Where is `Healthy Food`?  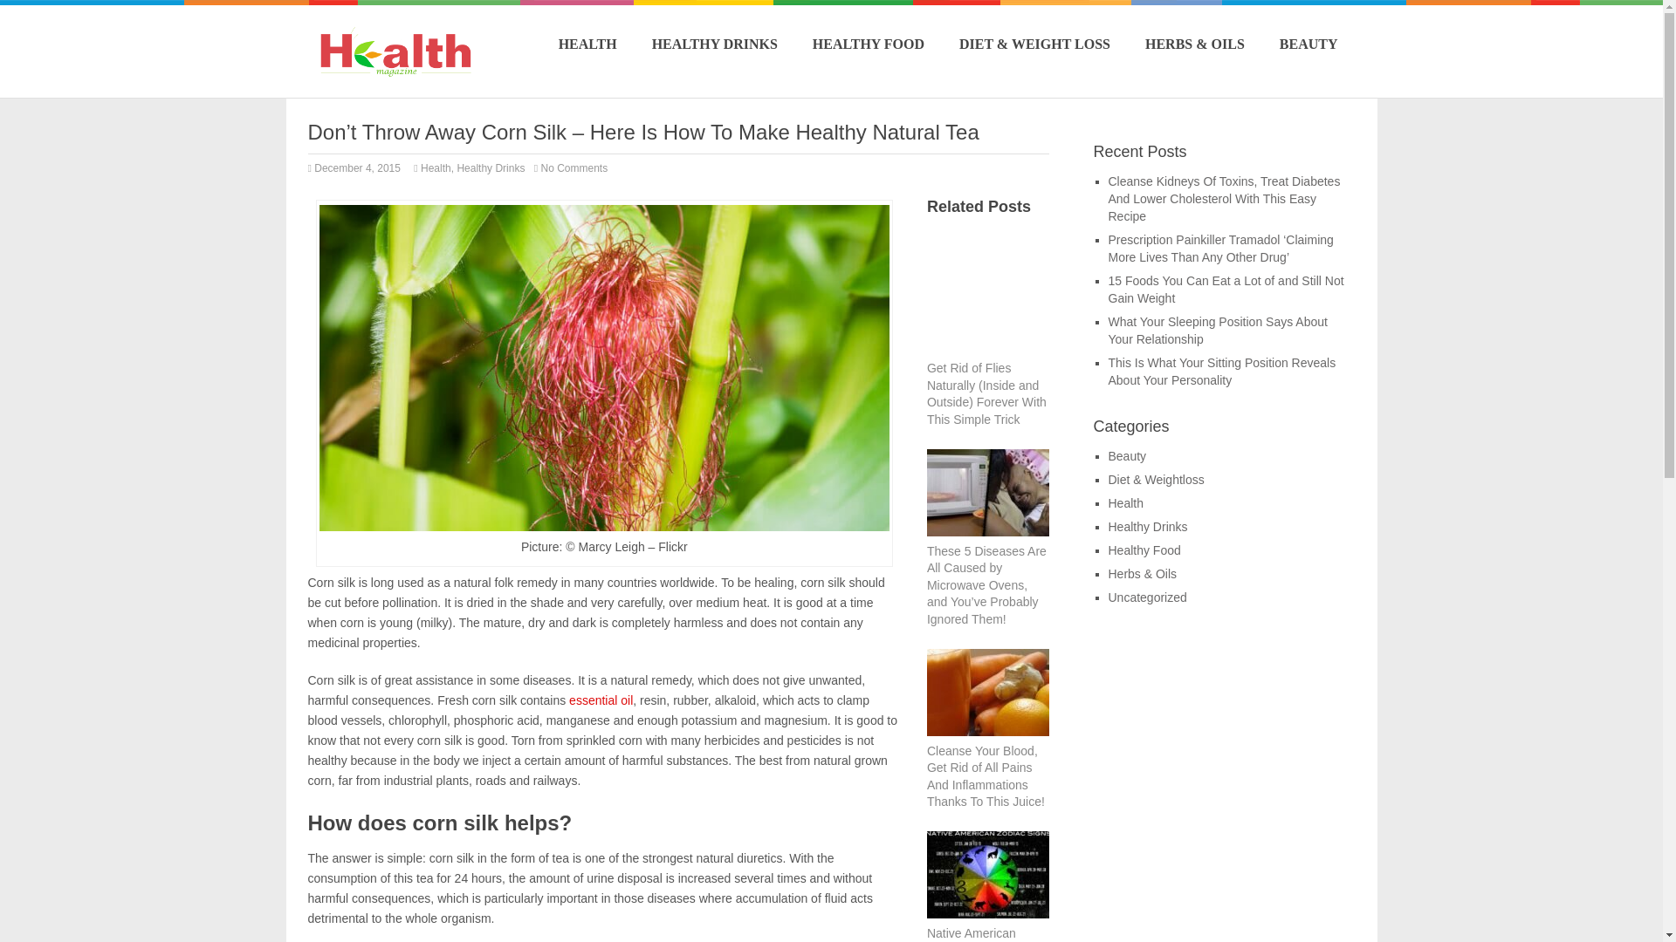 Healthy Food is located at coordinates (1144, 550).